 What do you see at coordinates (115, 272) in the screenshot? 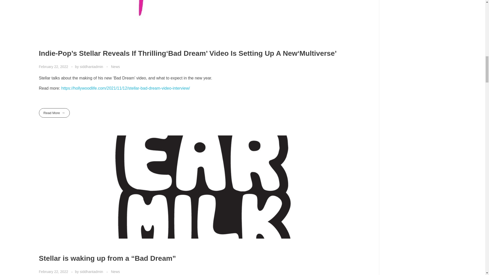
I see `View all posts in News` at bounding box center [115, 272].